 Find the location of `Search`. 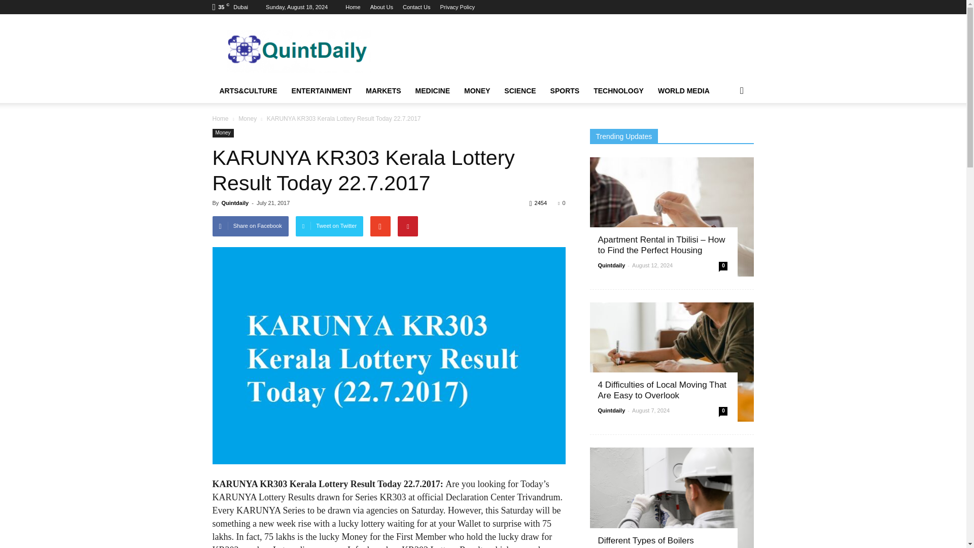

Search is located at coordinates (725, 131).